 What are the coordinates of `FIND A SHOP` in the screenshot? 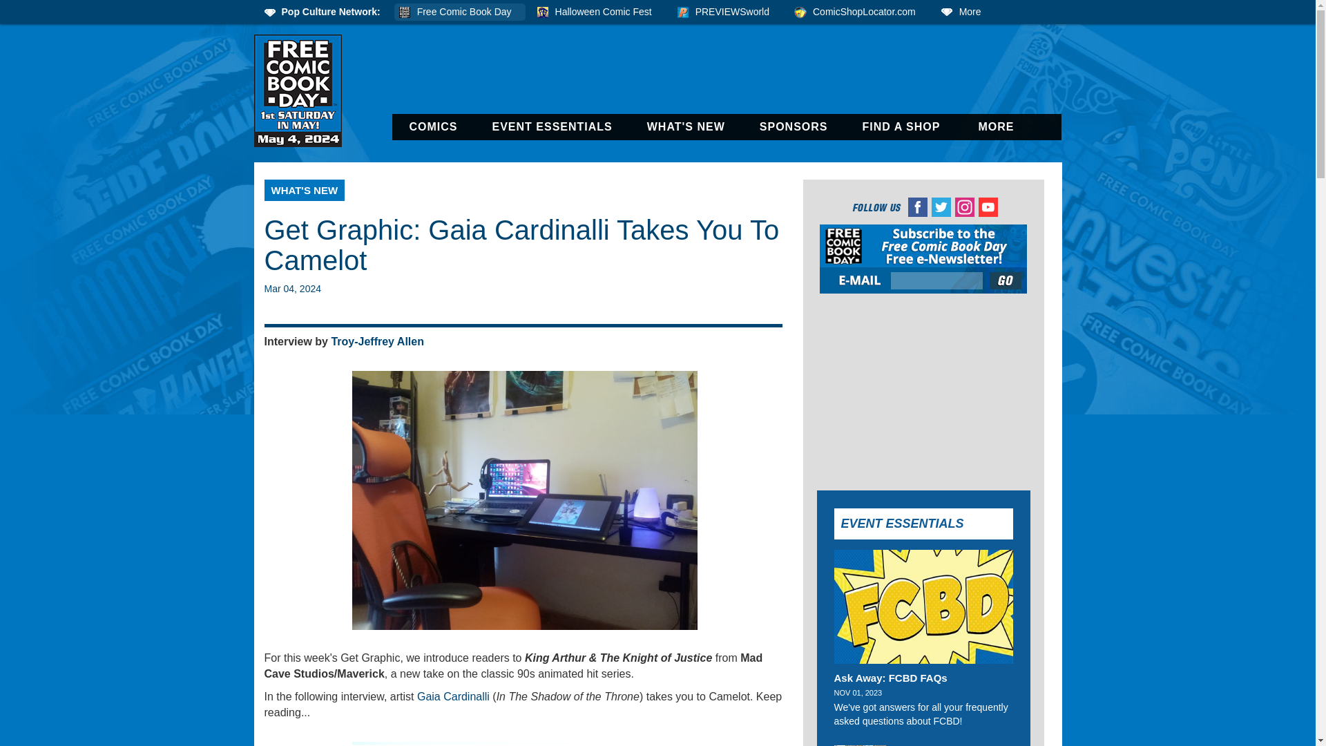 It's located at (902, 127).